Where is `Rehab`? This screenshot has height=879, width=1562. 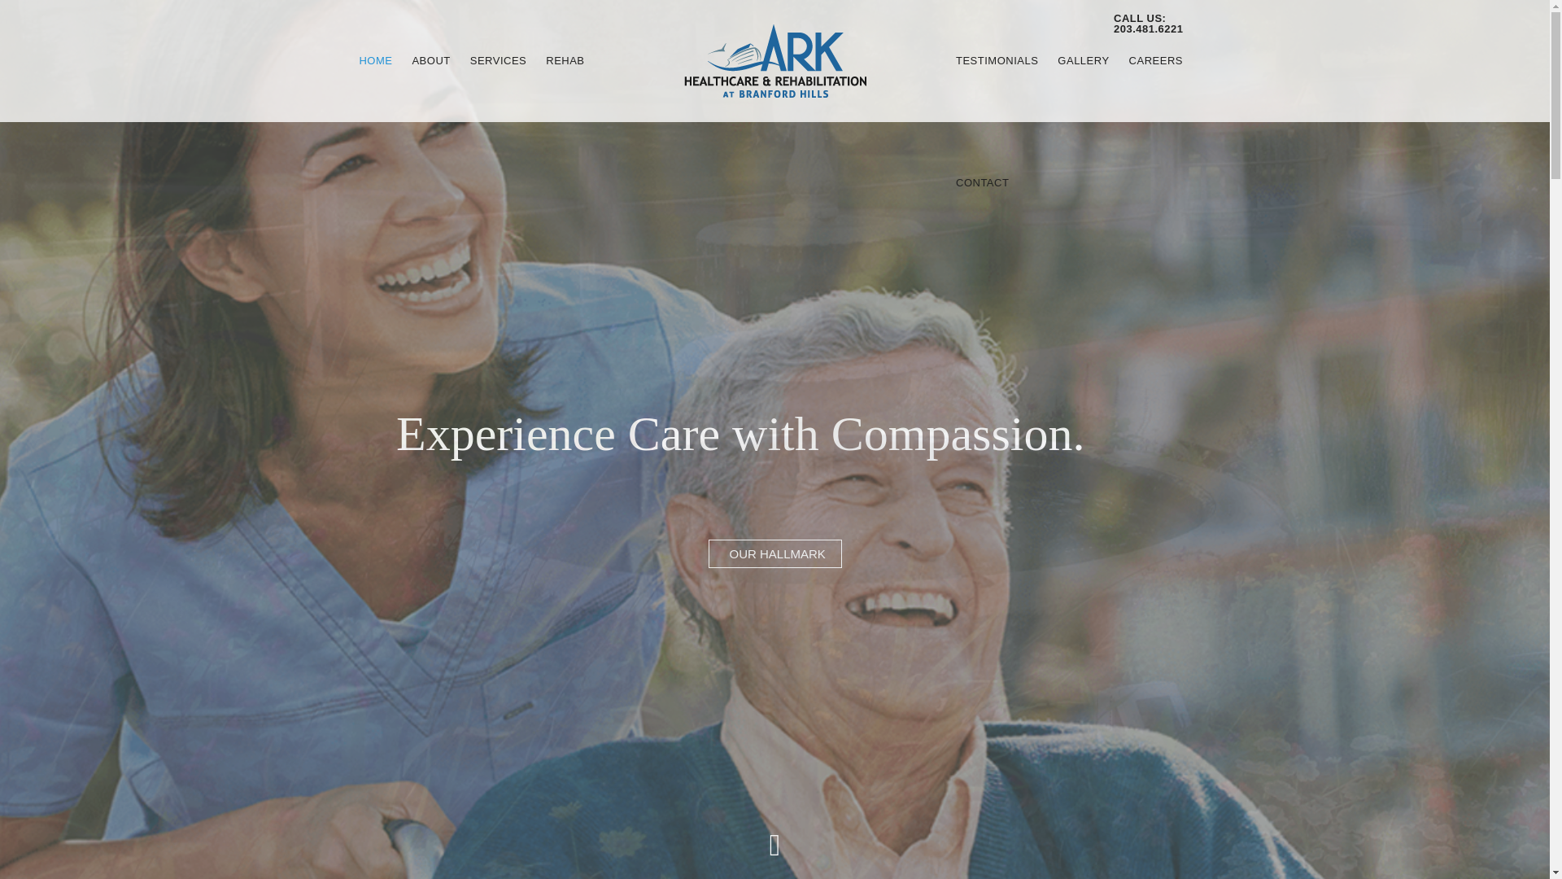 Rehab is located at coordinates (565, 60).